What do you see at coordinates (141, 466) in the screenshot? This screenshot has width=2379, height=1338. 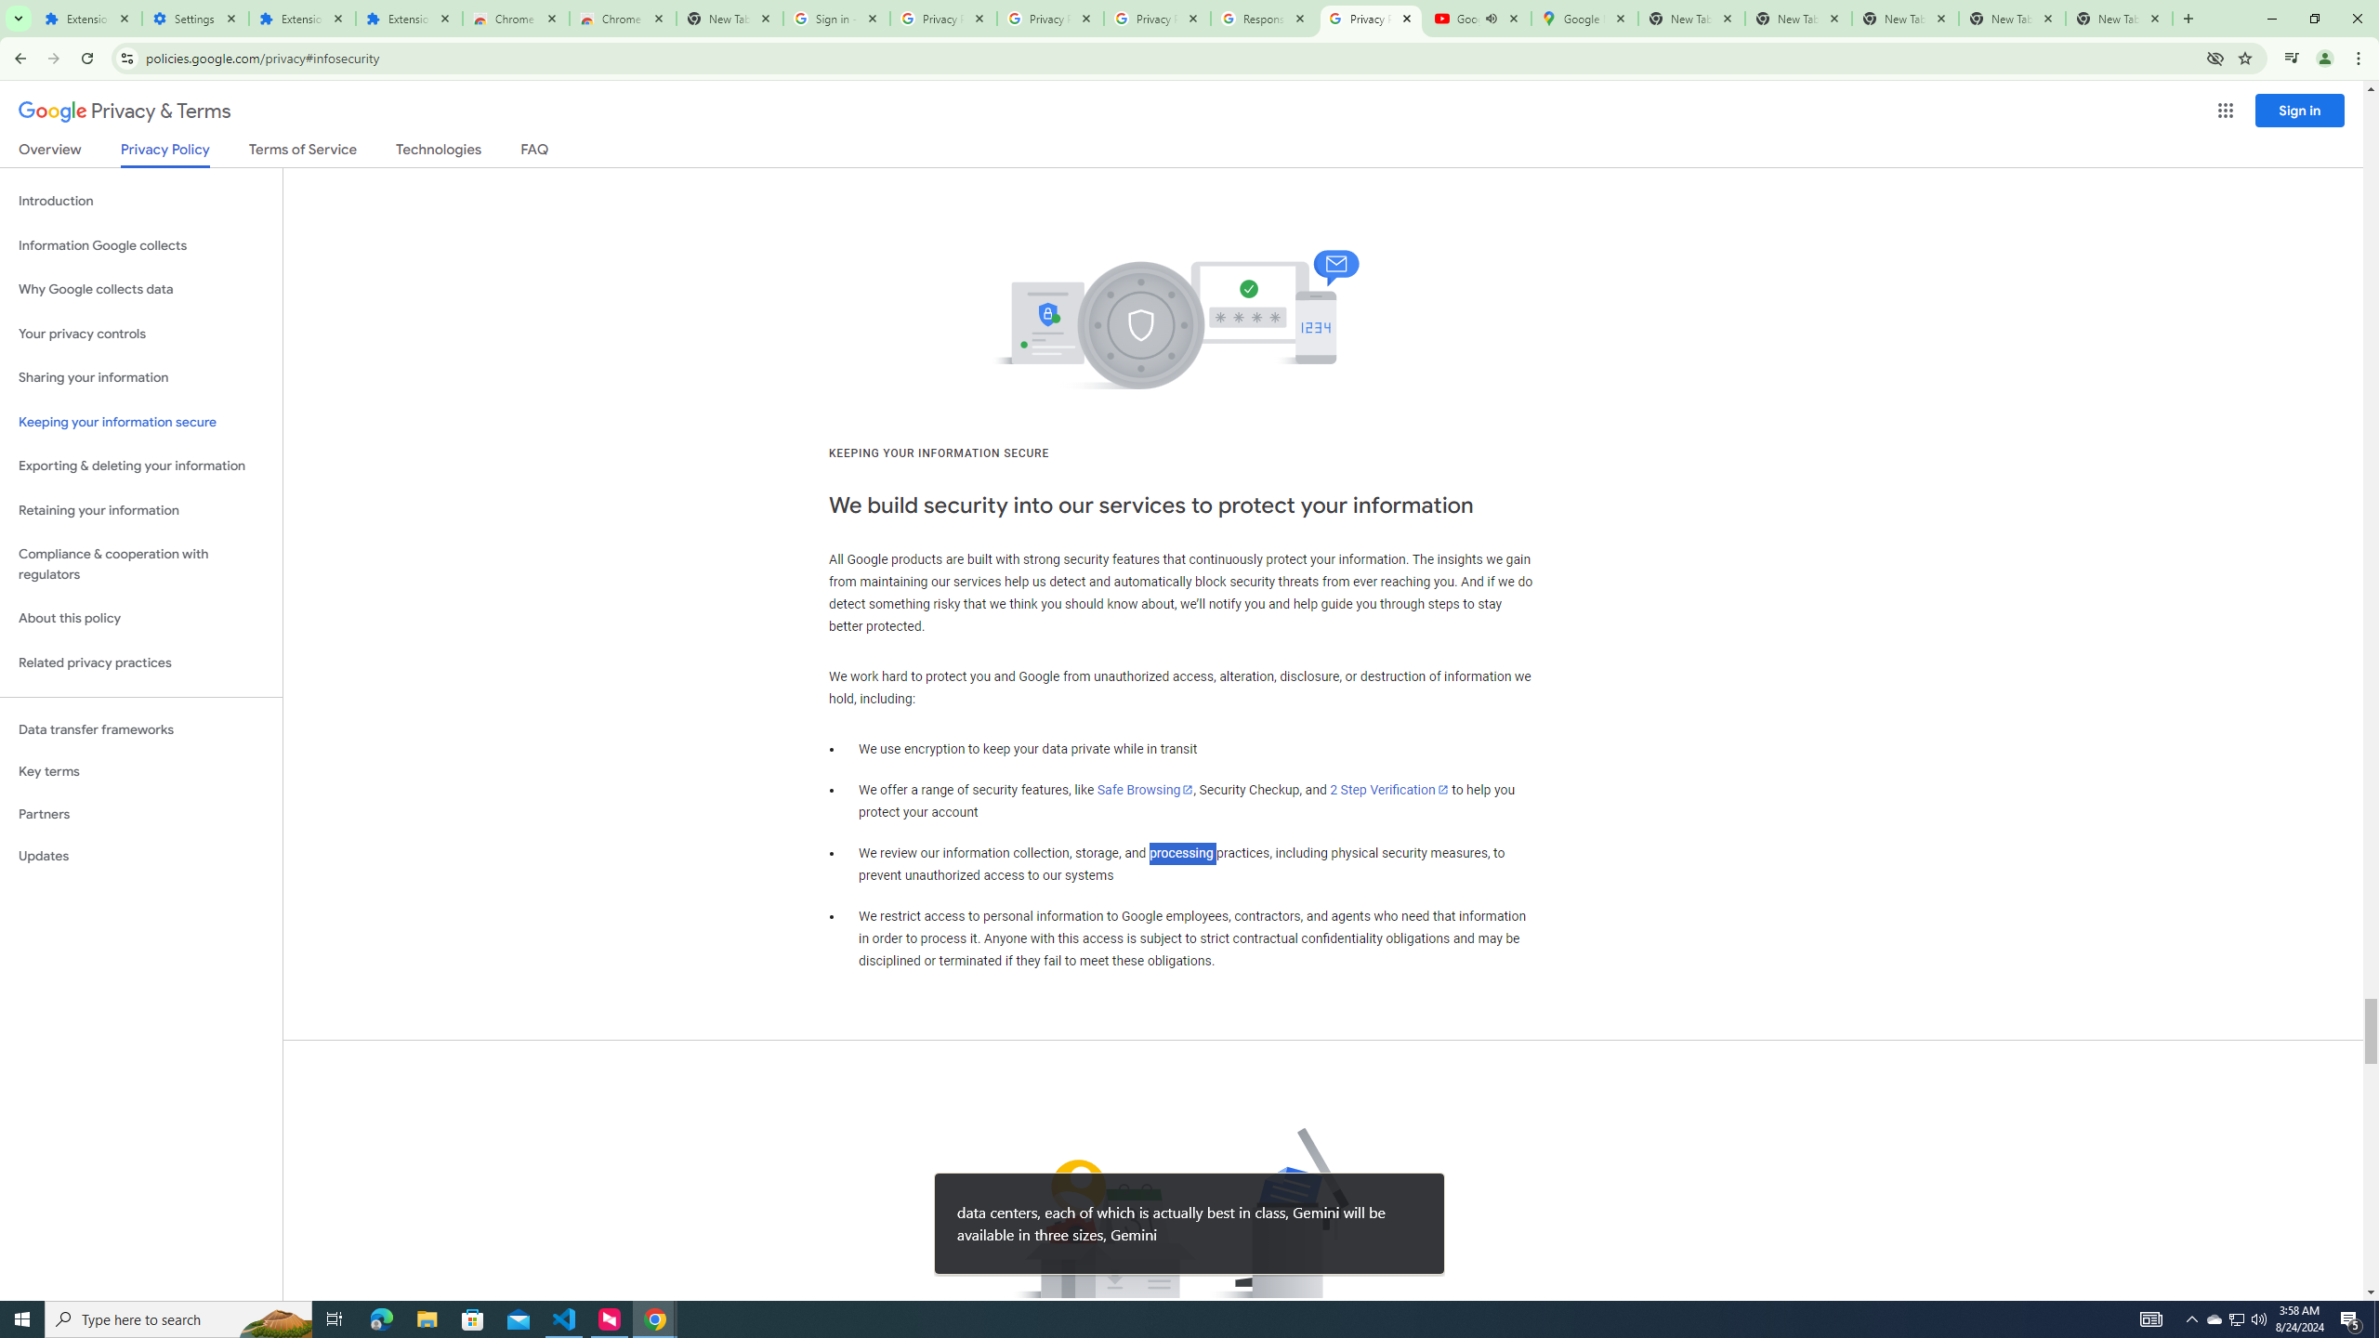 I see `Exporting & deleting your information` at bounding box center [141, 466].